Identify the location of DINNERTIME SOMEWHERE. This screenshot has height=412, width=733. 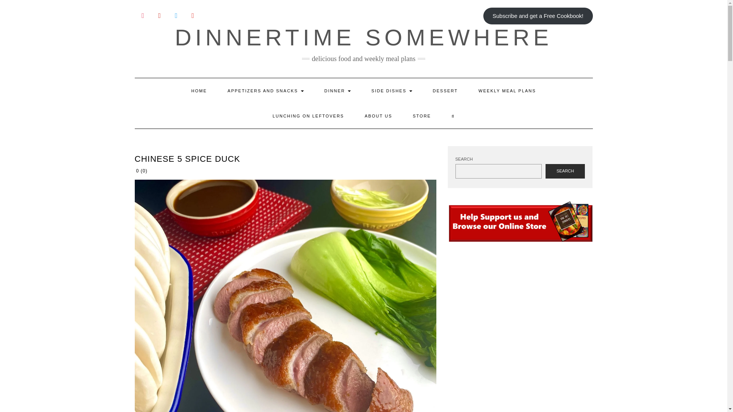
(363, 37).